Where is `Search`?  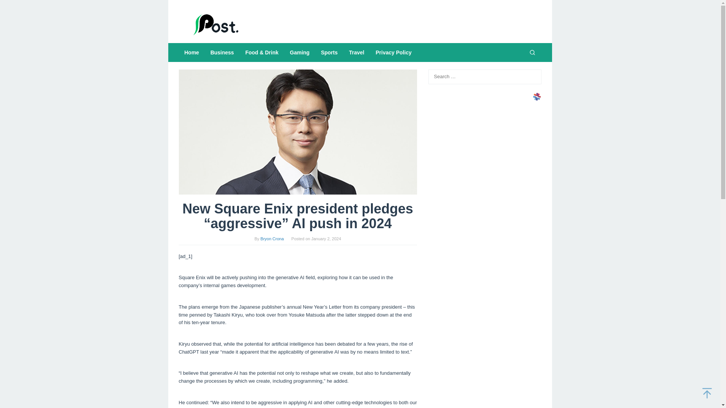
Search is located at coordinates (532, 53).